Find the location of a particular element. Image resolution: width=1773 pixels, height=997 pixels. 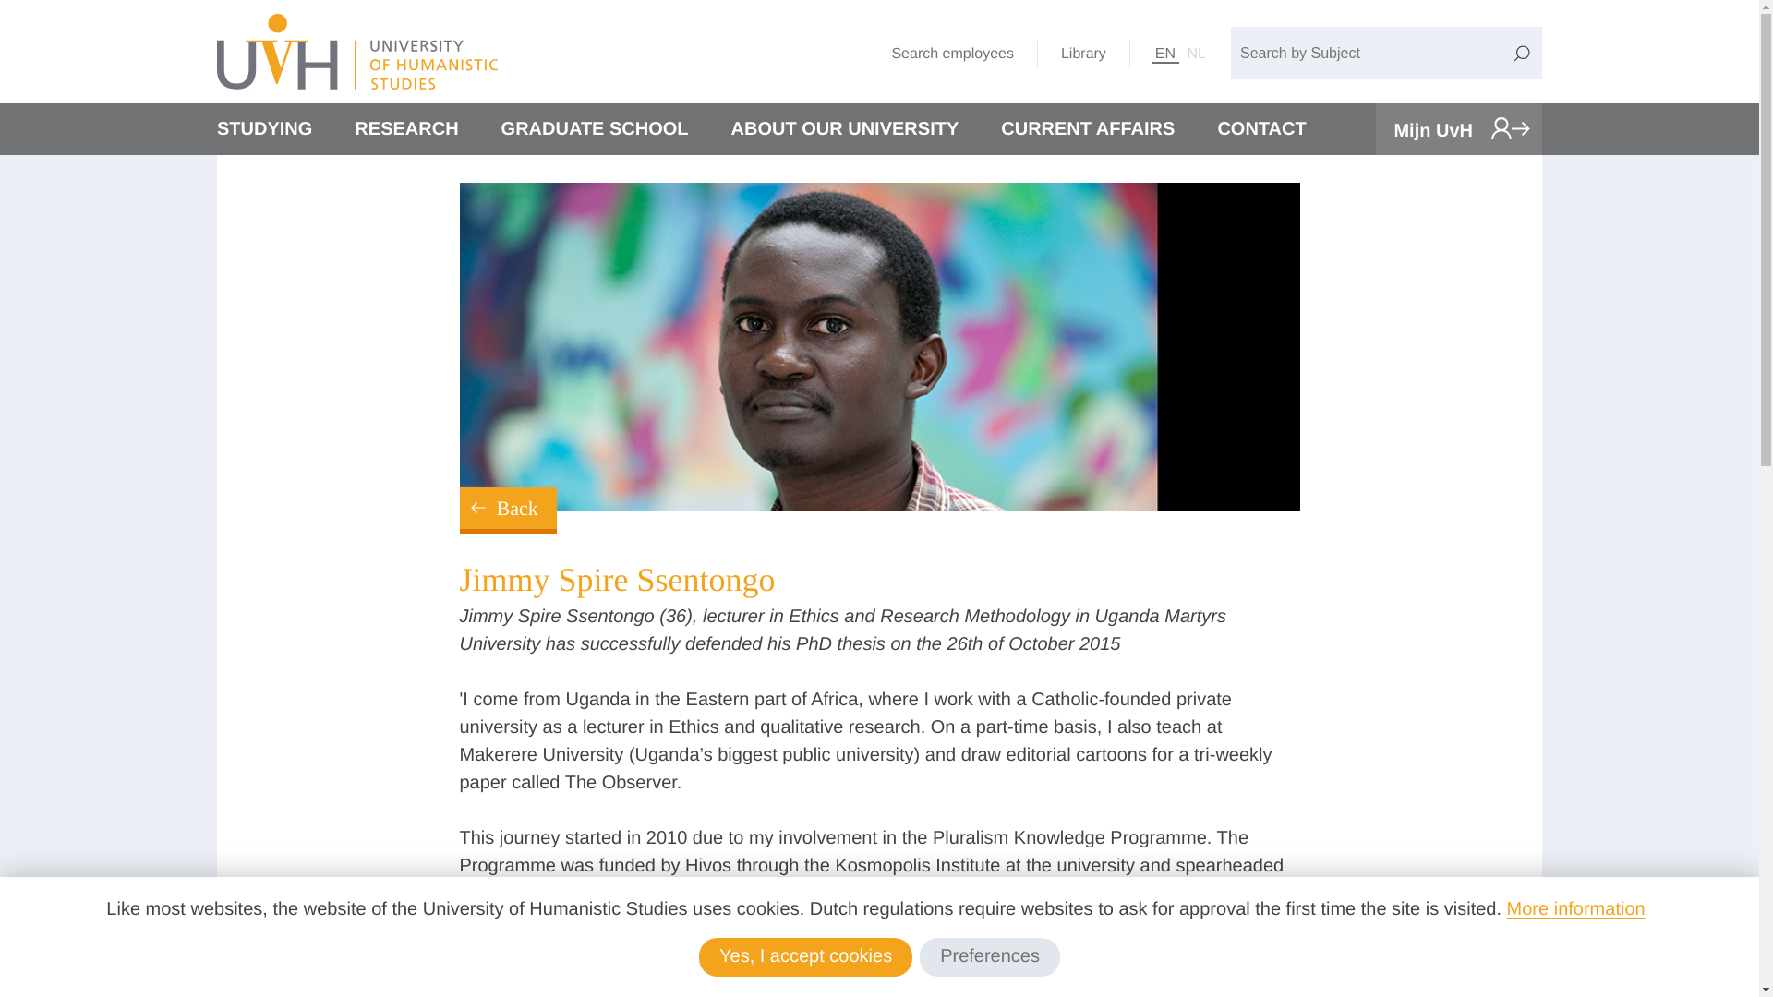

Opens in a new window is located at coordinates (1459, 129).